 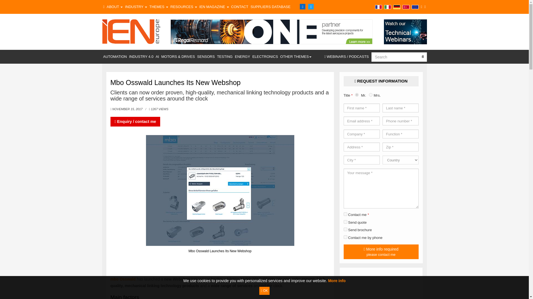 I want to click on INDUSTRY, so click(x=136, y=7).